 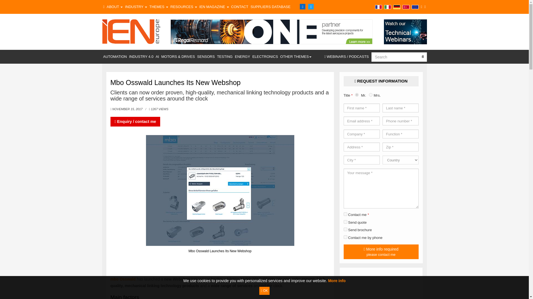 I want to click on INDUSTRY, so click(x=136, y=7).